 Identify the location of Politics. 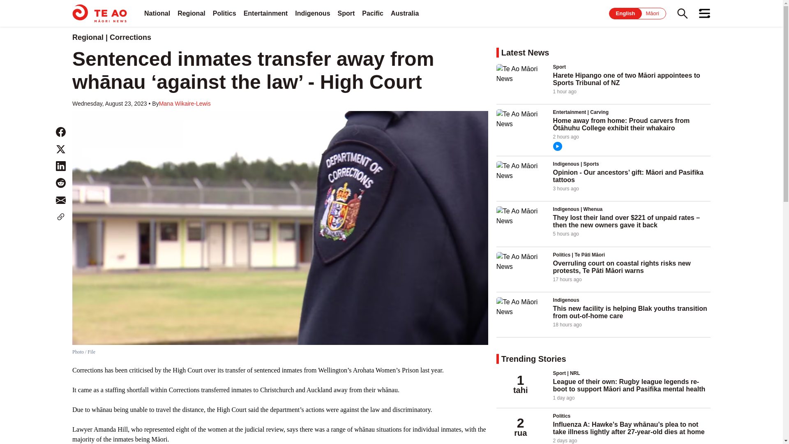
(224, 13).